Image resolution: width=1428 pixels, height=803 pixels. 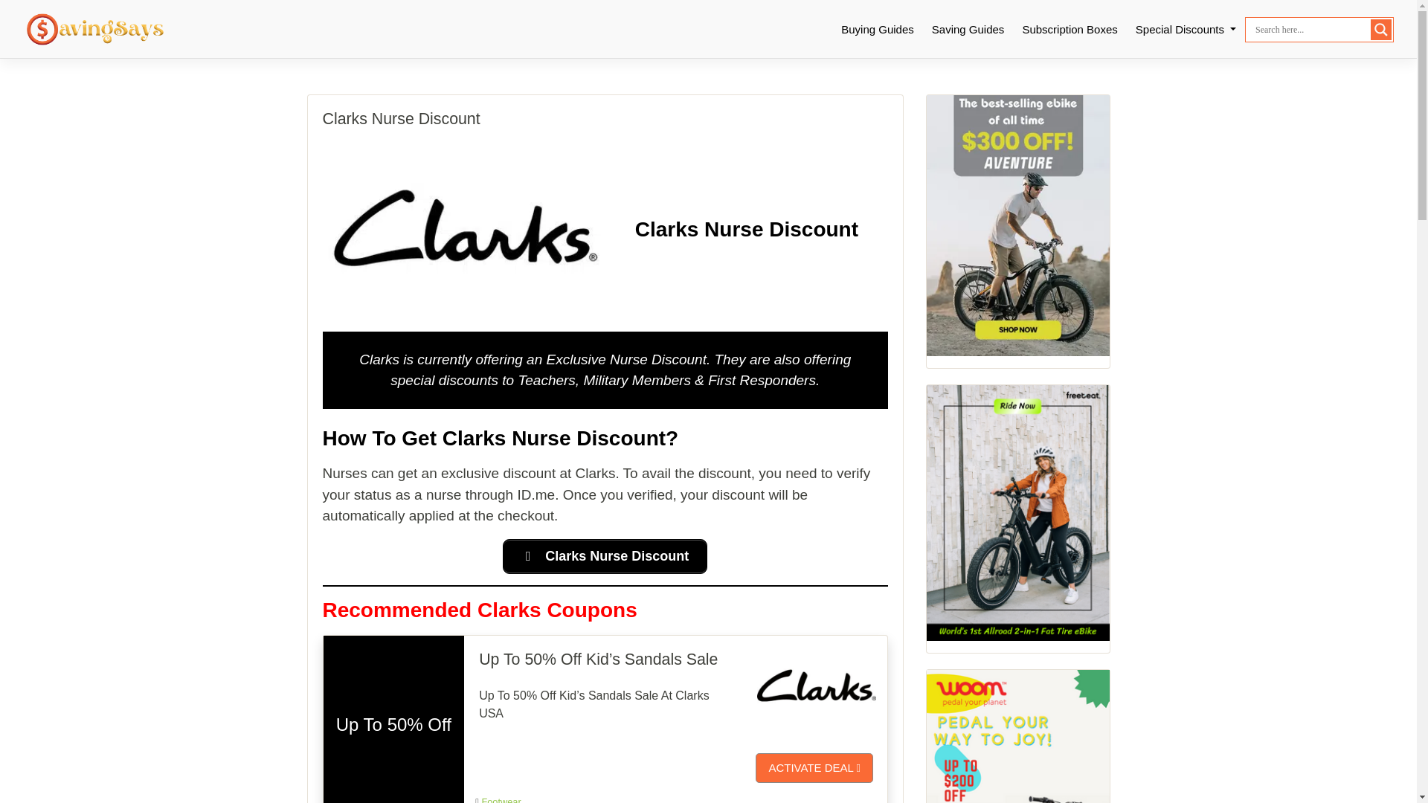 I want to click on Clarks Nurse Discount, so click(x=604, y=556).